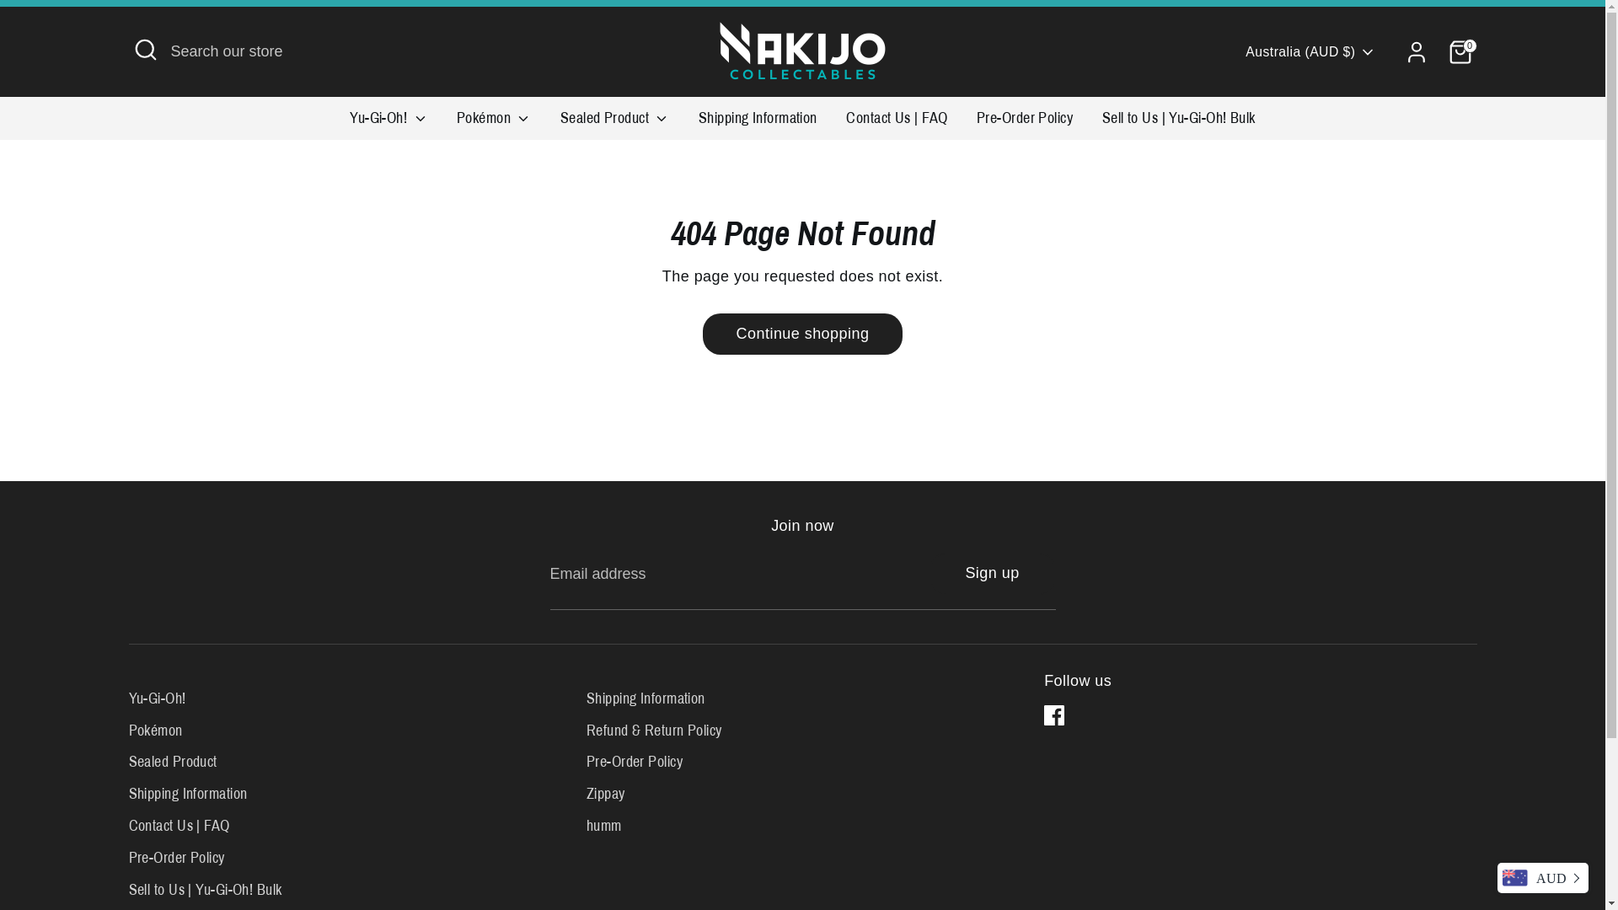 This screenshot has height=910, width=1618. Describe the element at coordinates (646, 699) in the screenshot. I see `Shipping Information` at that location.